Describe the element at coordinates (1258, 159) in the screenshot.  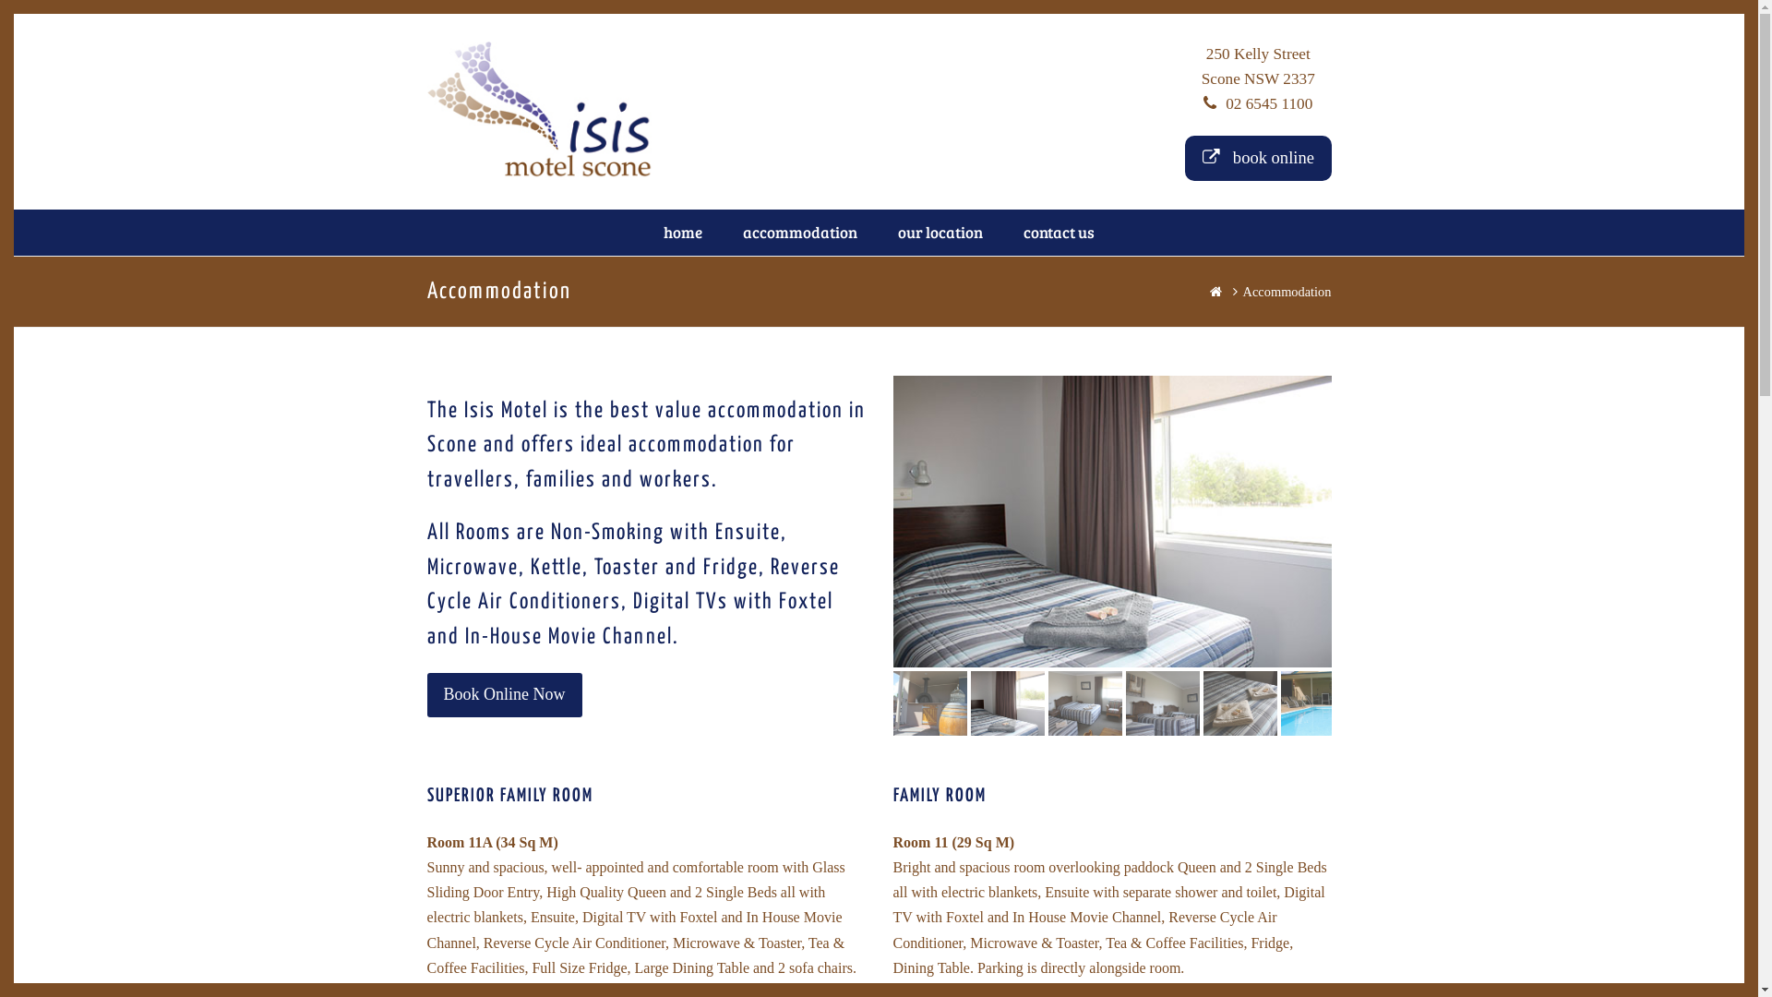
I see `book online` at that location.